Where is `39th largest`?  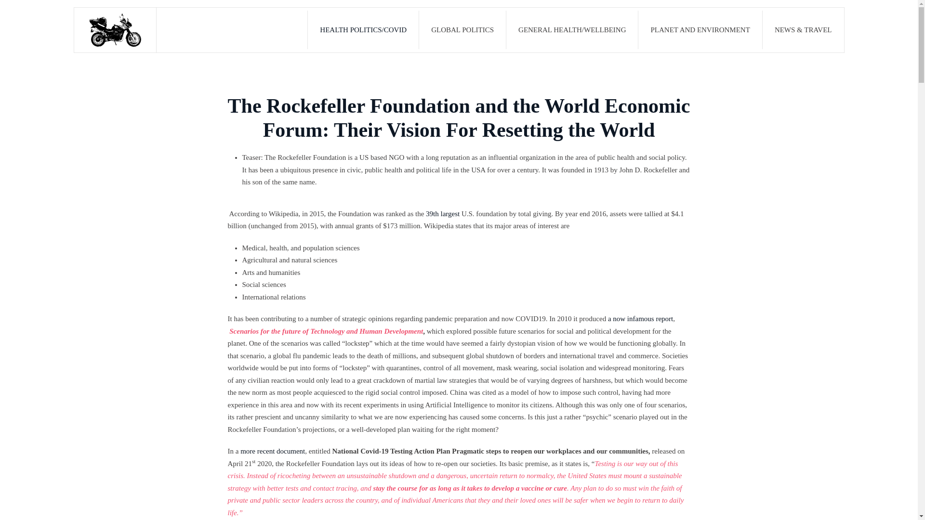 39th largest is located at coordinates (442, 214).